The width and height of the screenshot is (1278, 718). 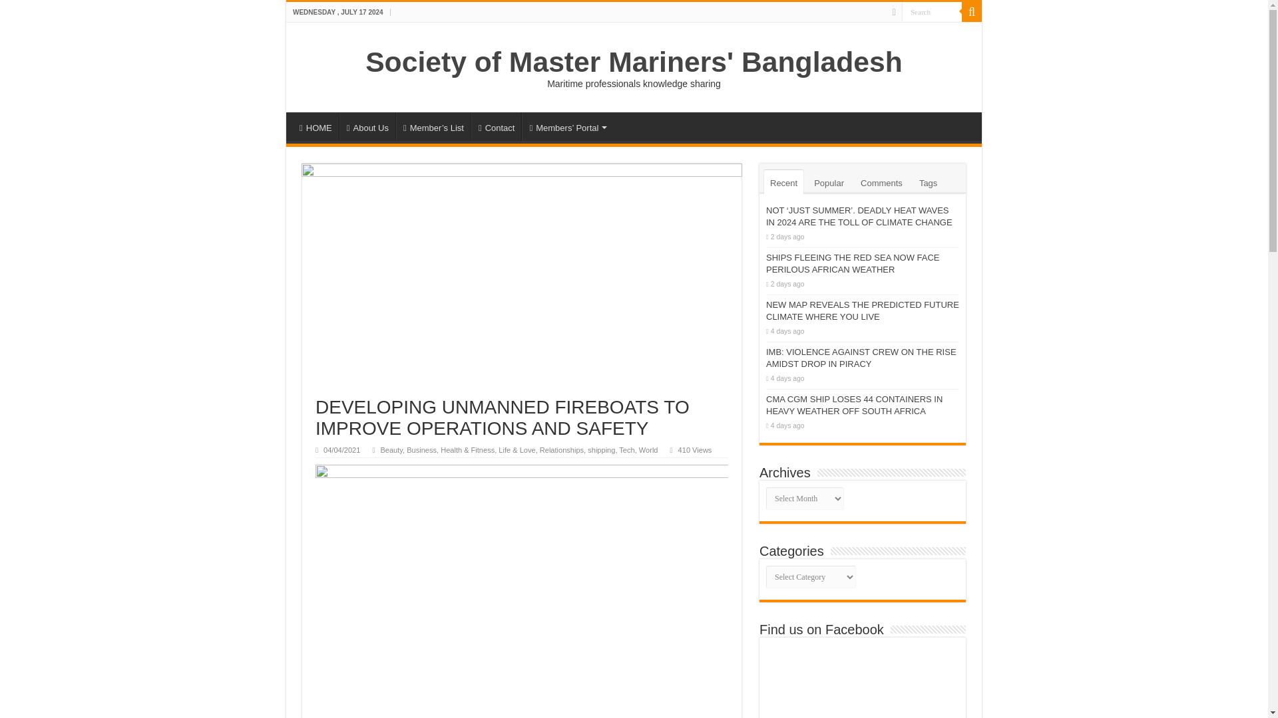 I want to click on Search, so click(x=932, y=12).